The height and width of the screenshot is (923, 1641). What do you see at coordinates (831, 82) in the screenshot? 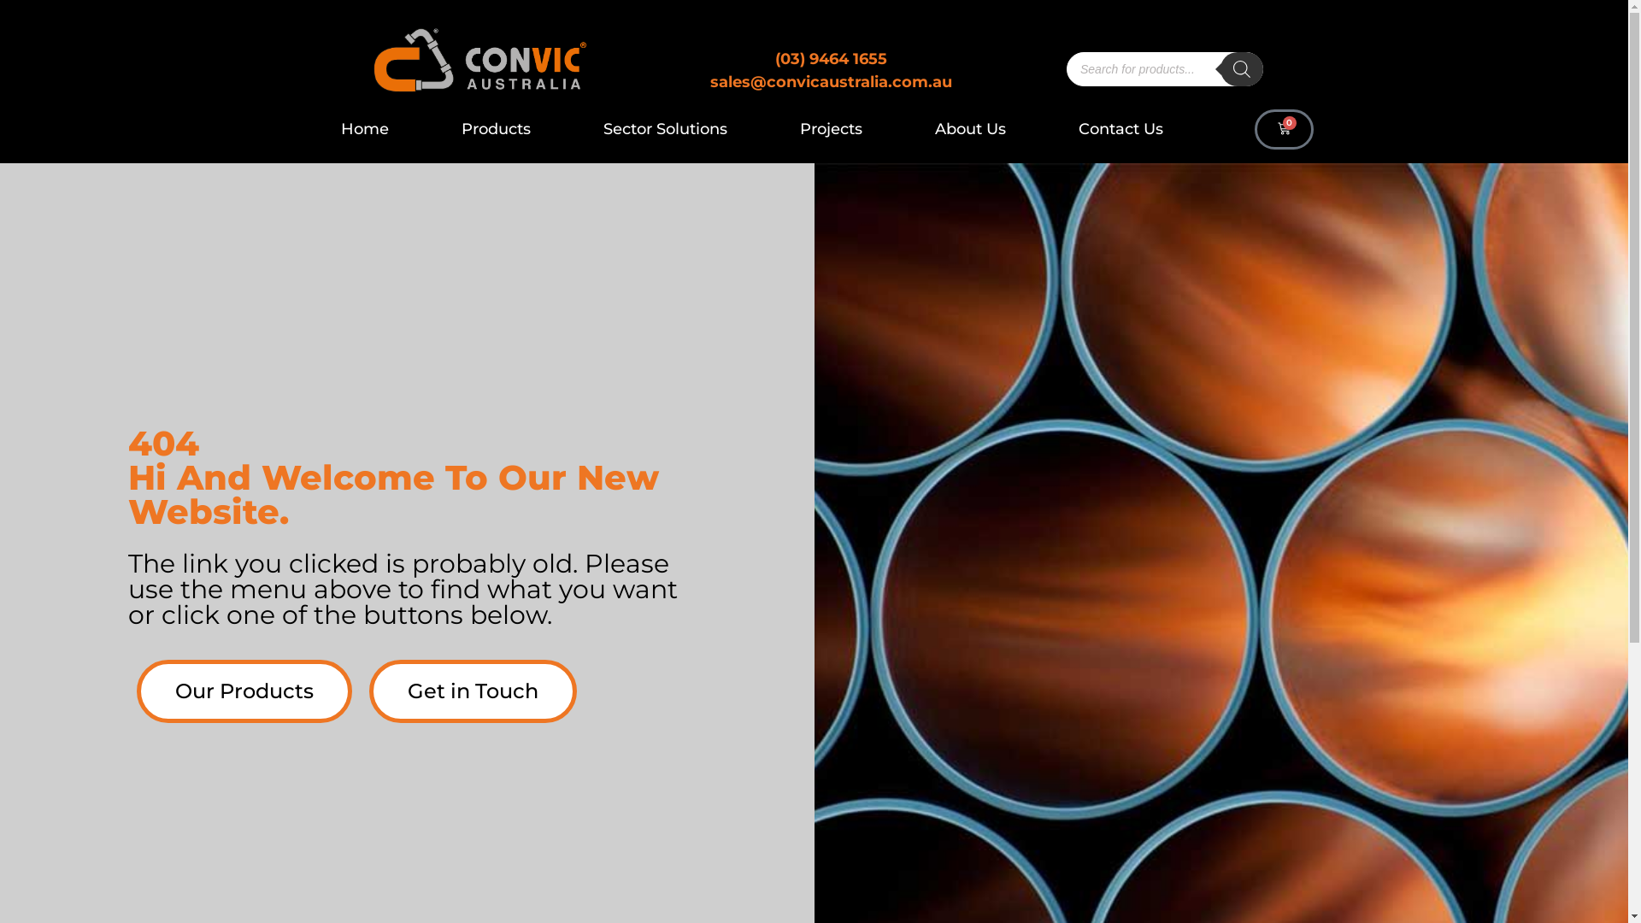
I see `sales@convicaustralia.com.au` at bounding box center [831, 82].